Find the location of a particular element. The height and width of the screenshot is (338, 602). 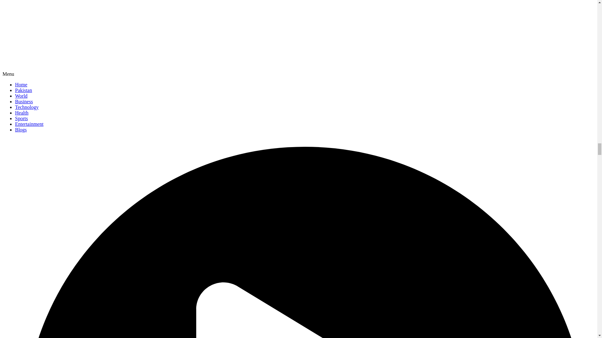

Business is located at coordinates (24, 101).